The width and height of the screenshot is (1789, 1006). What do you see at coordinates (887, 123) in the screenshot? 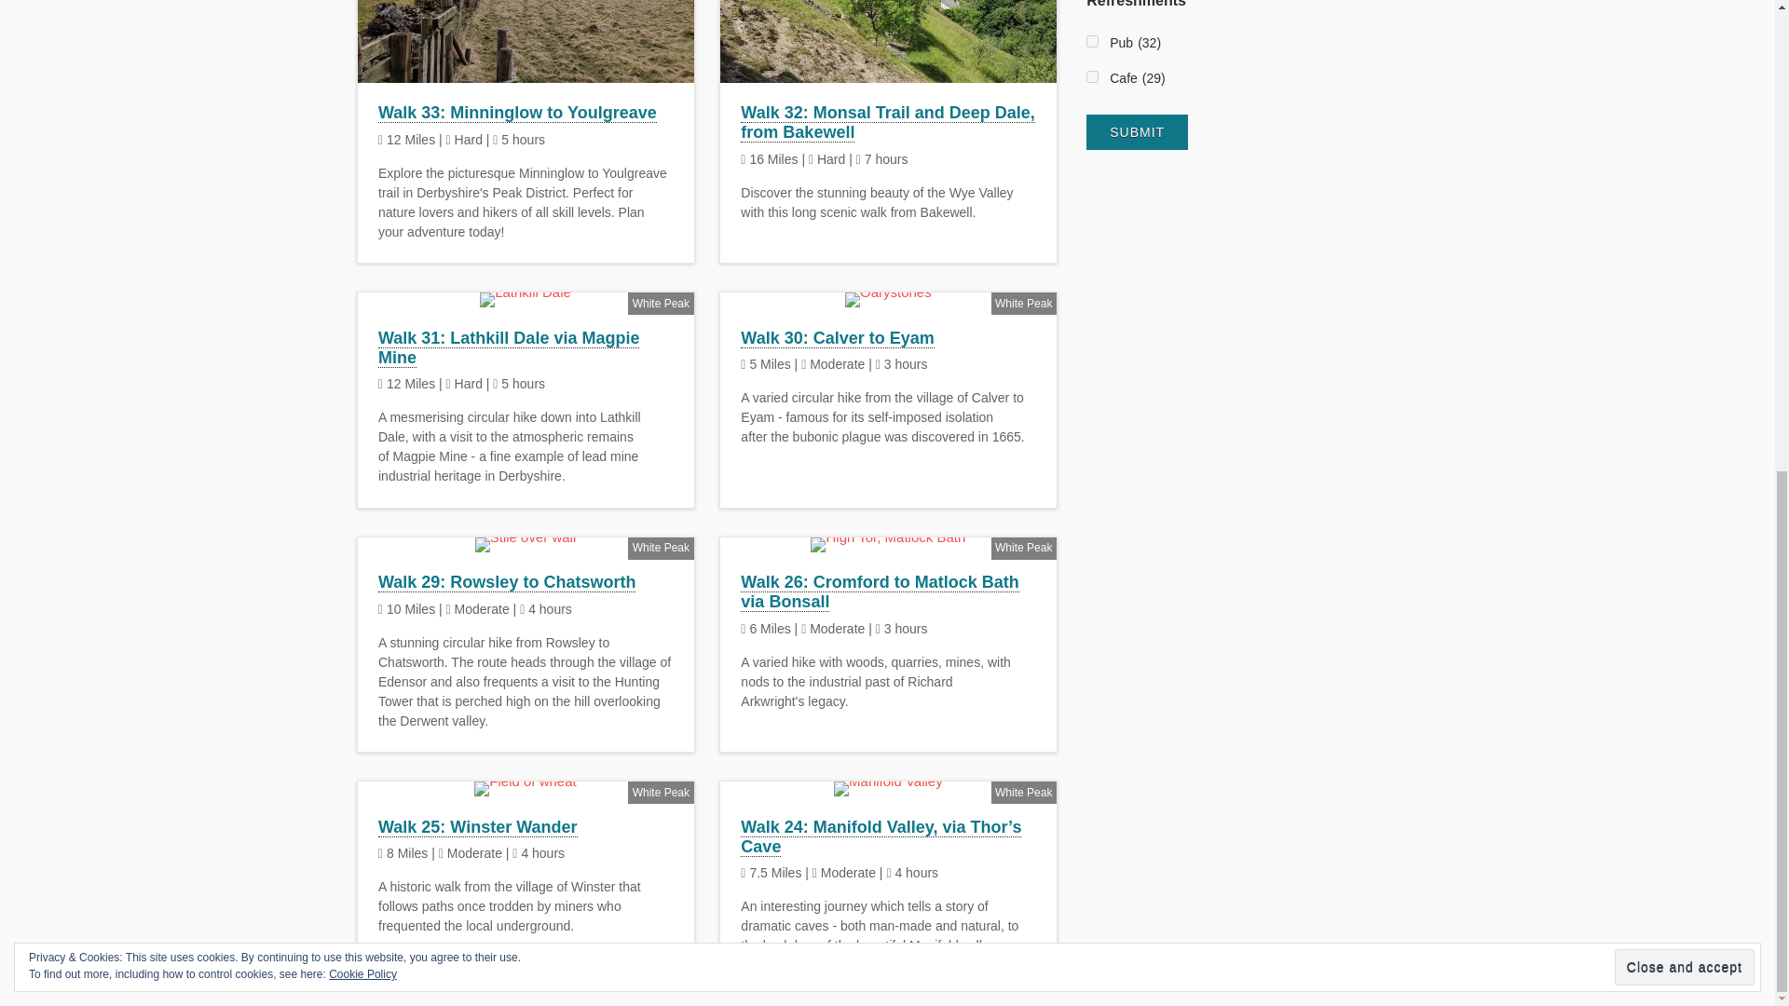
I see `Walk 32: Monsal Trail and Deep Dale, from Bakewell` at bounding box center [887, 123].